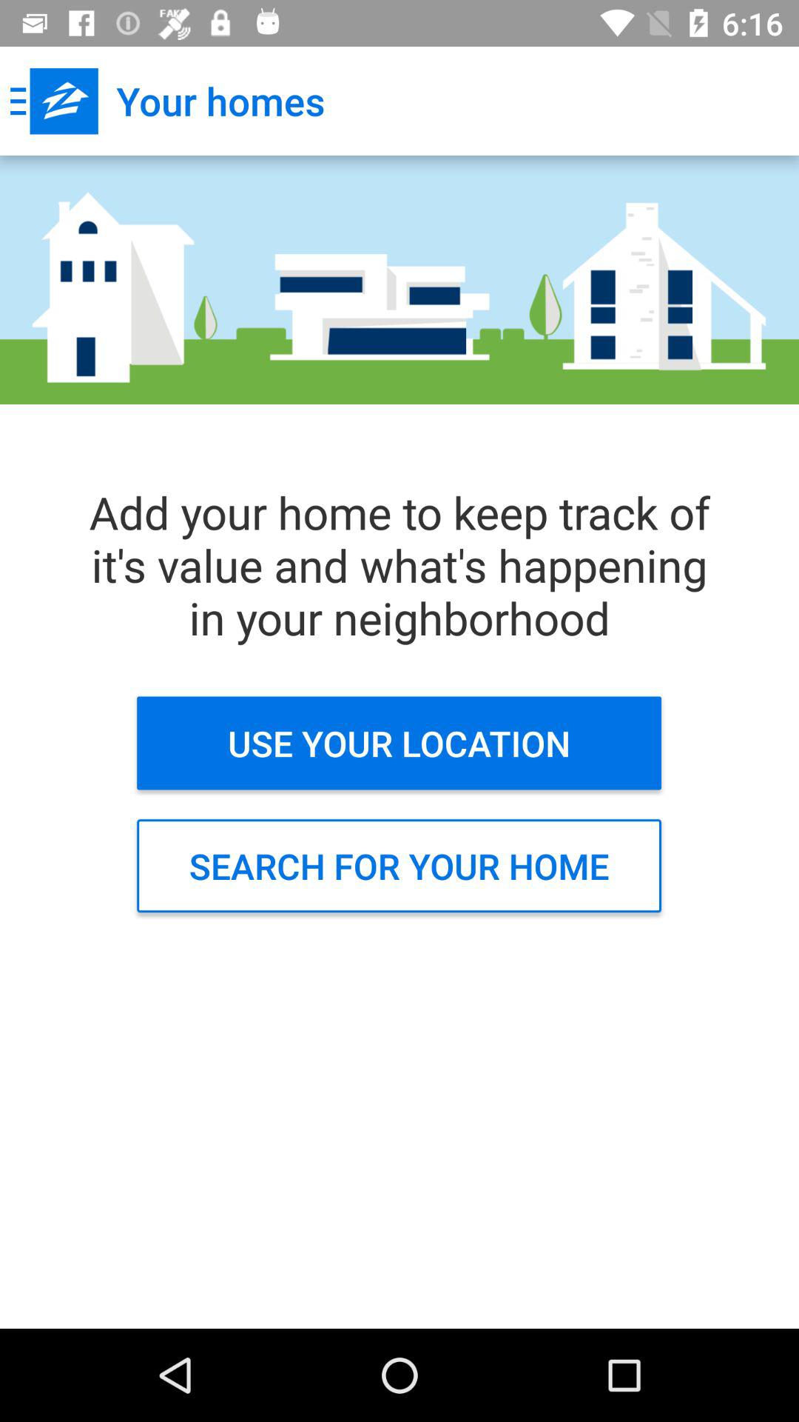 This screenshot has width=799, height=1422. Describe the element at coordinates (399, 743) in the screenshot. I see `tap the icon above search for your item` at that location.